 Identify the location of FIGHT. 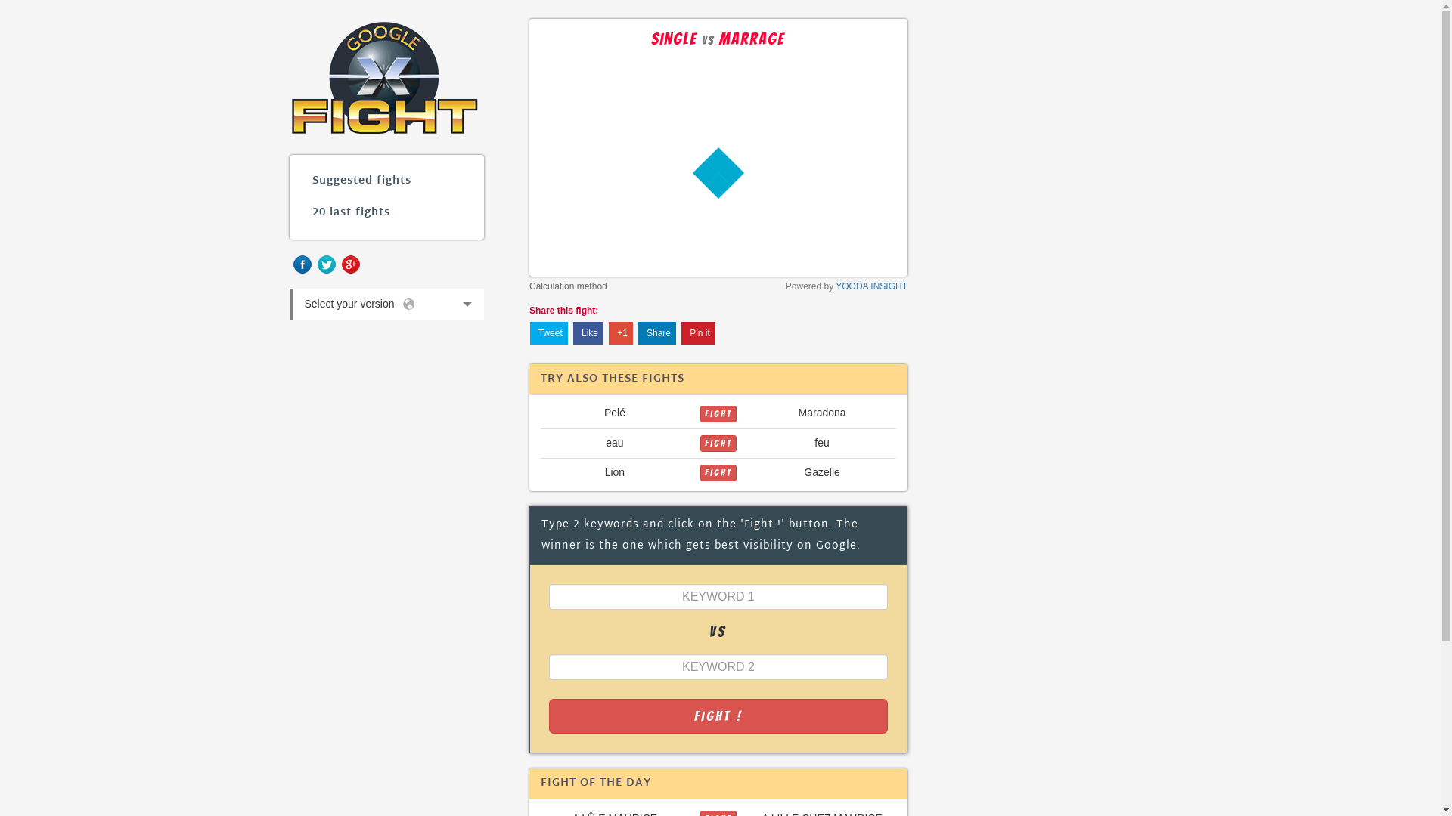
(718, 472).